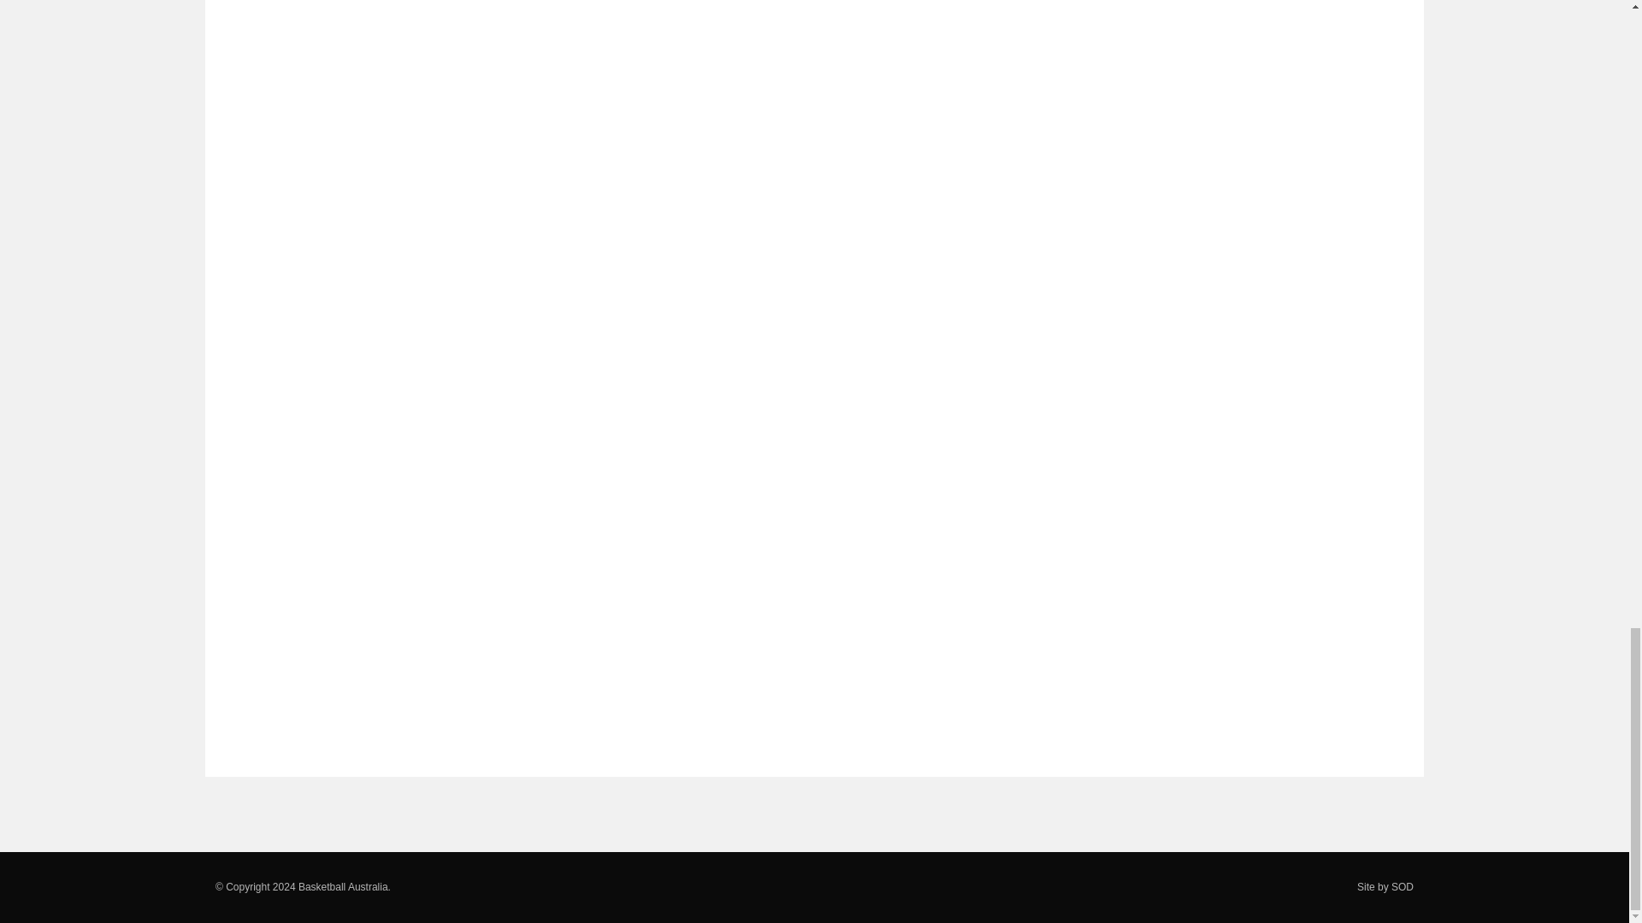 The width and height of the screenshot is (1642, 923). I want to click on Site by SOD, so click(1385, 887).